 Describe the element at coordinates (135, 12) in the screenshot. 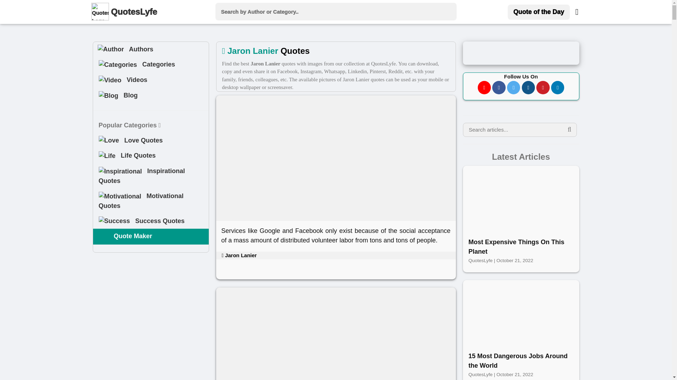

I see `QuotesLyfe` at that location.